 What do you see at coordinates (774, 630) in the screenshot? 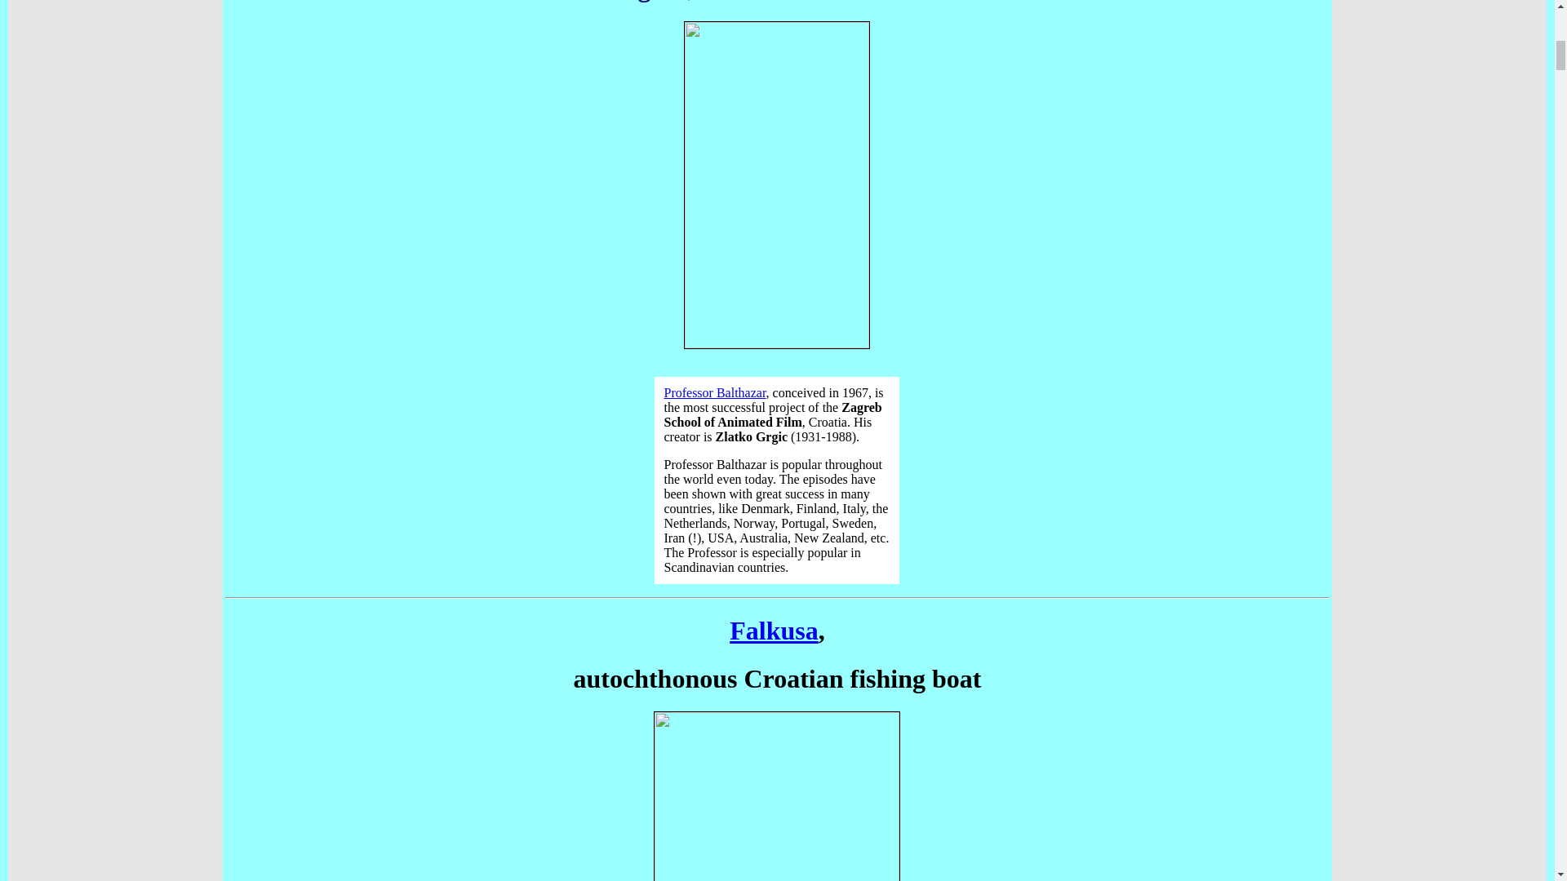
I see `Falkusa` at bounding box center [774, 630].